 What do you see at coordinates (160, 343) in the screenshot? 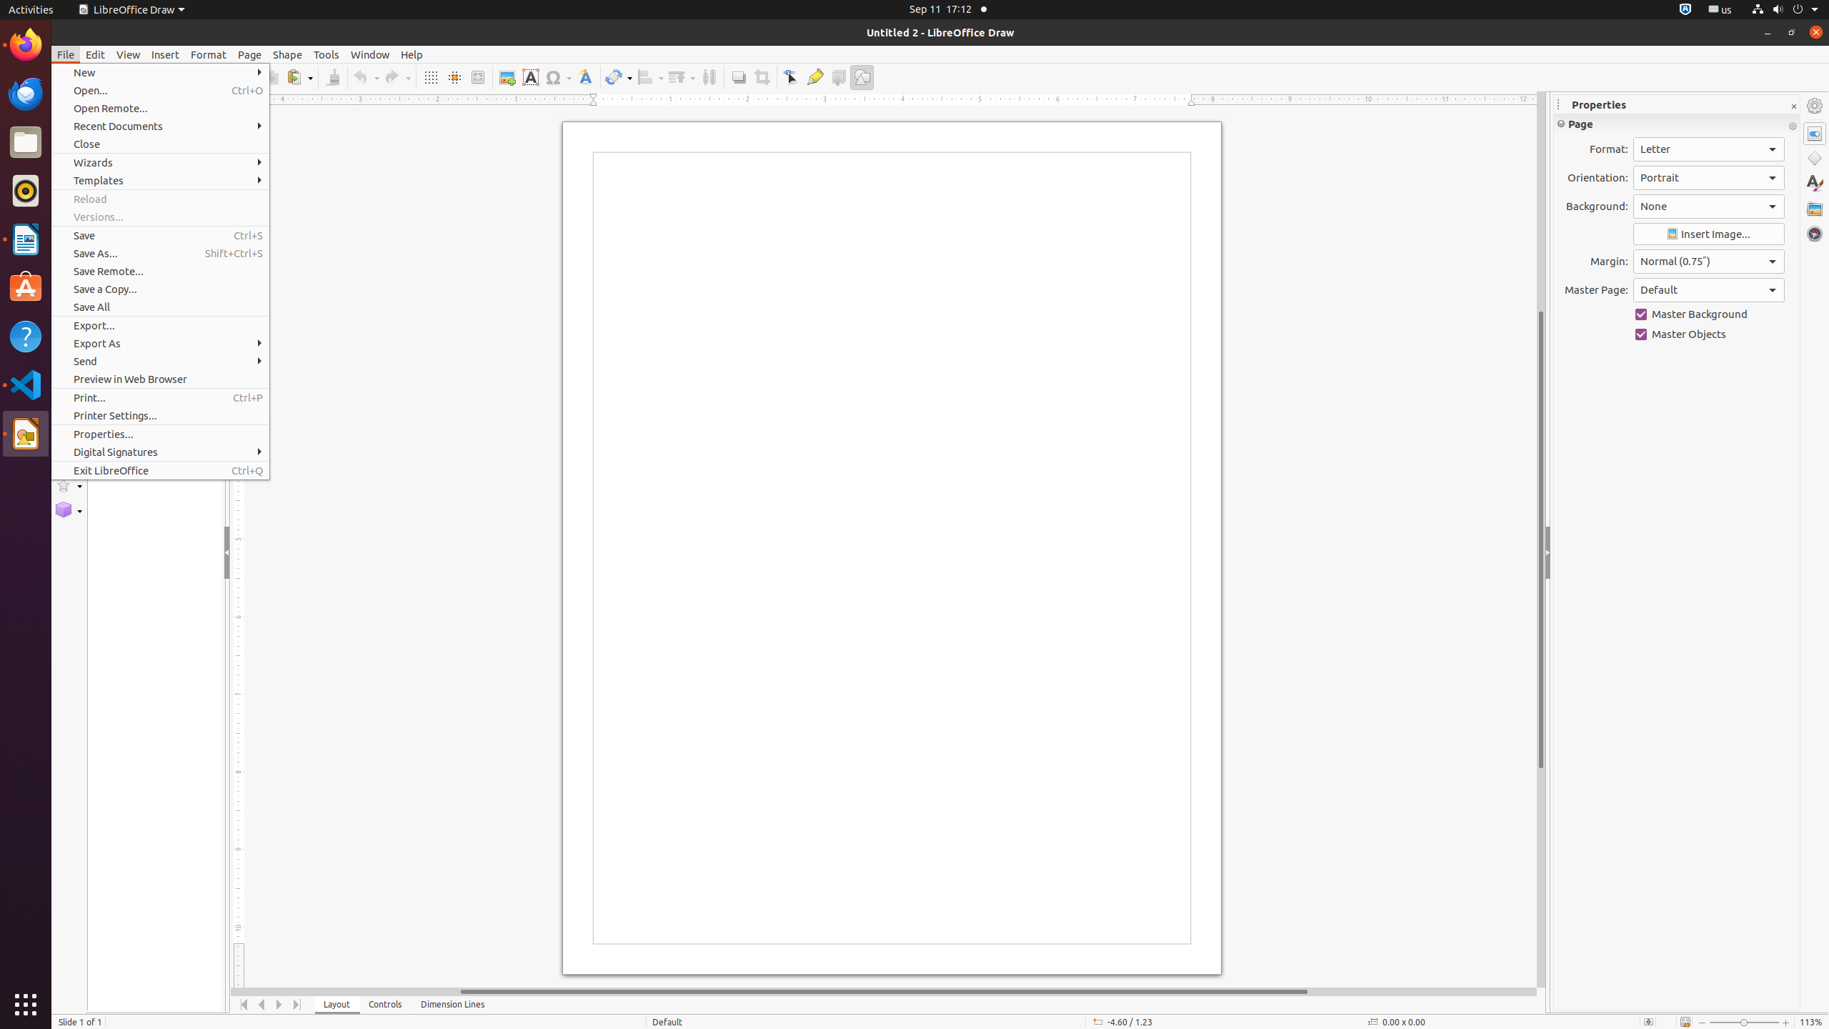
I see `Export As` at bounding box center [160, 343].